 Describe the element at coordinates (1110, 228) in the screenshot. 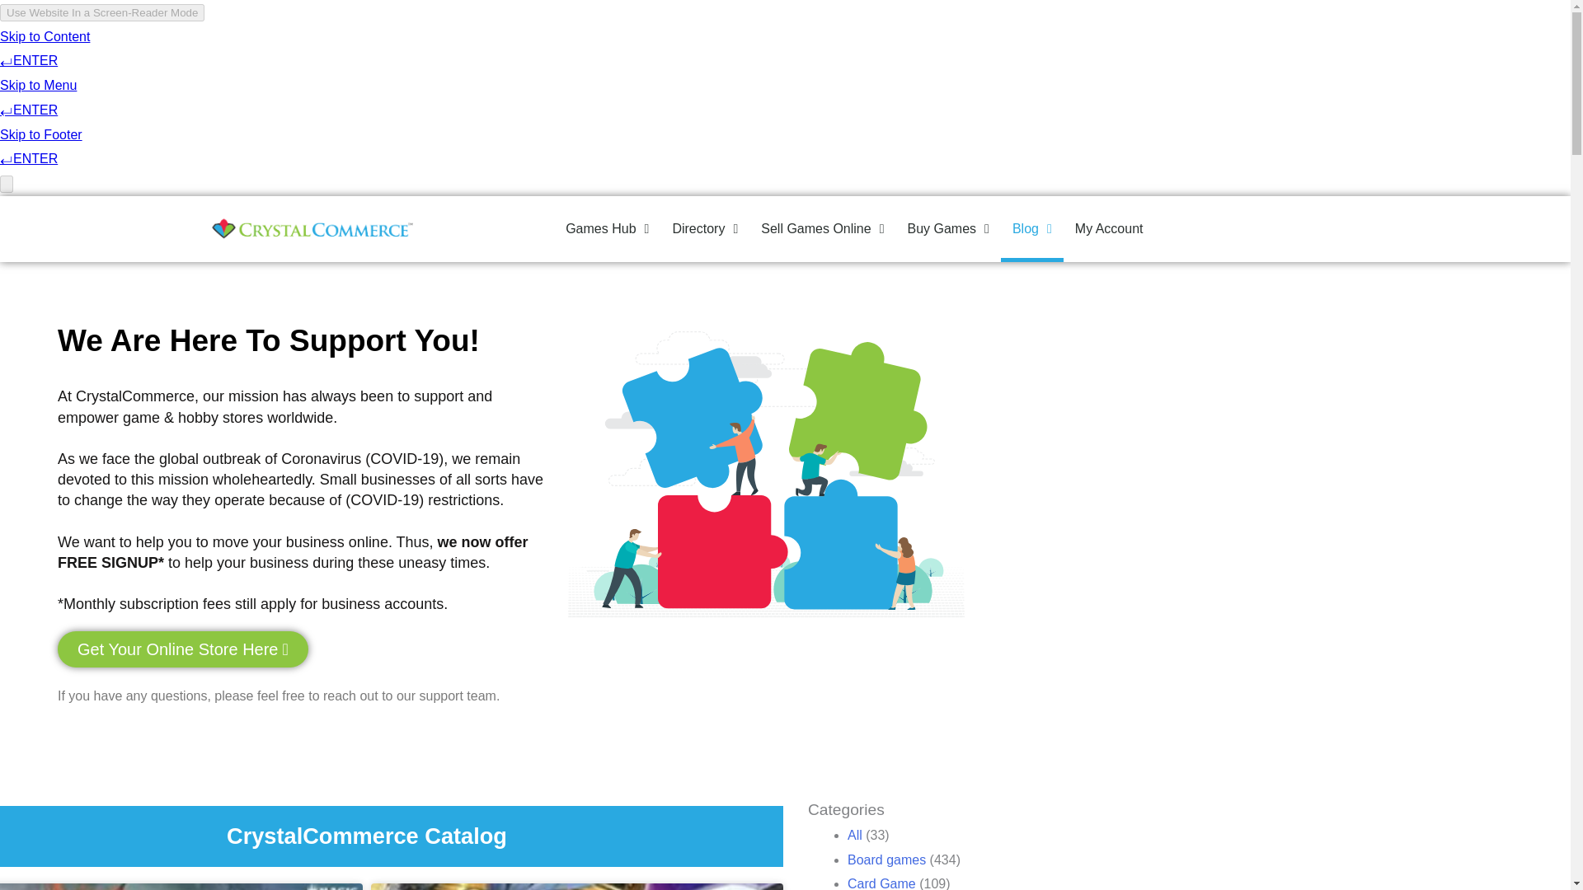

I see `My Account` at that location.